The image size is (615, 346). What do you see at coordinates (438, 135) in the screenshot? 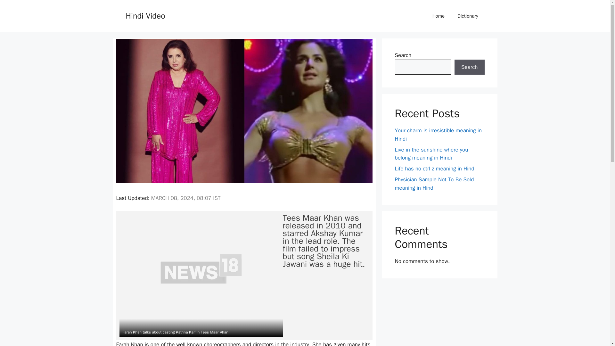
I see `Your charm is irresistible meaning in Hindi` at bounding box center [438, 135].